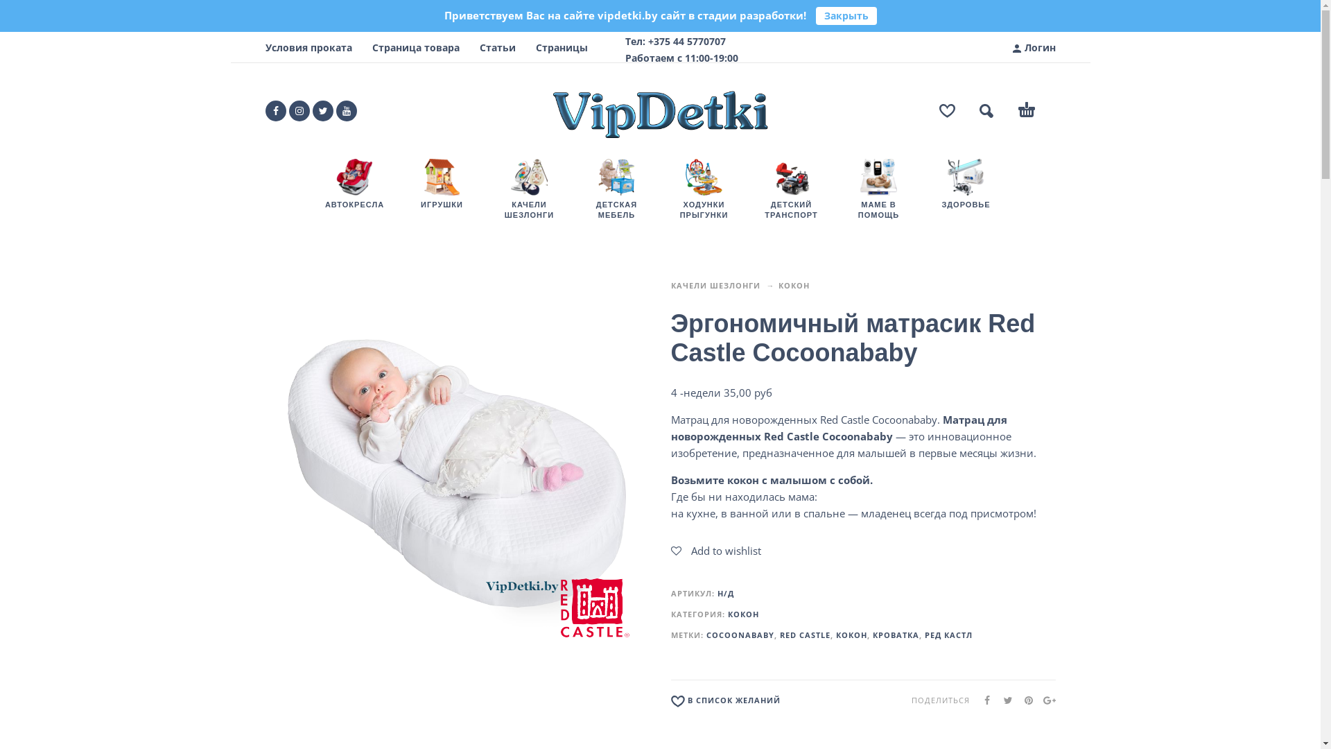 The width and height of the screenshot is (1331, 749). What do you see at coordinates (716, 551) in the screenshot?
I see `Add to wishlist` at bounding box center [716, 551].